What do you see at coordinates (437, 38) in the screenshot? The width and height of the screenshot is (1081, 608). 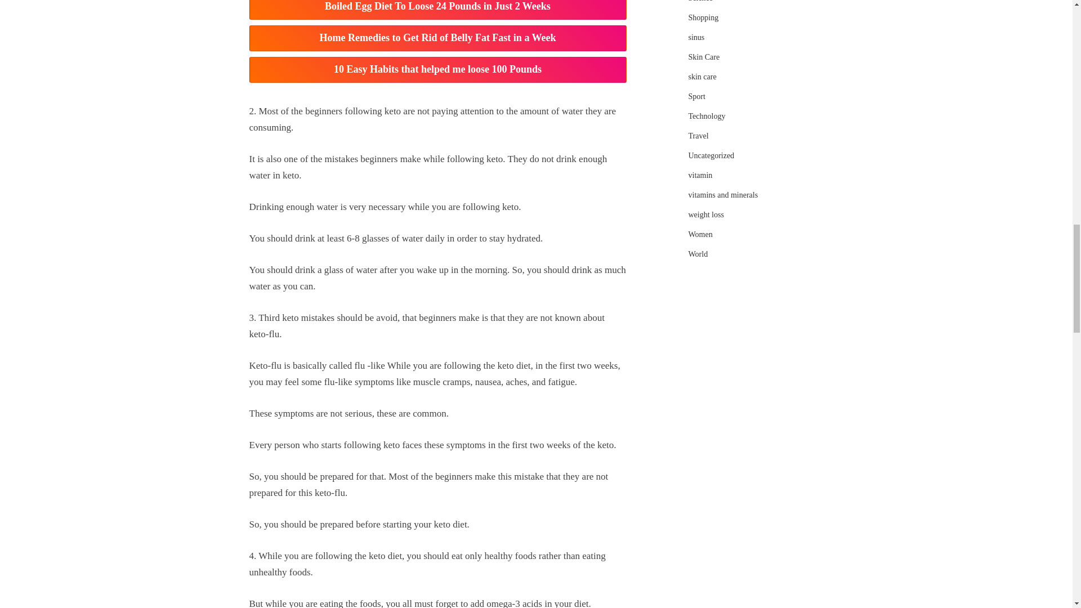 I see `Home Remedies to Get Rid of Belly Fat Fast in a Week` at bounding box center [437, 38].